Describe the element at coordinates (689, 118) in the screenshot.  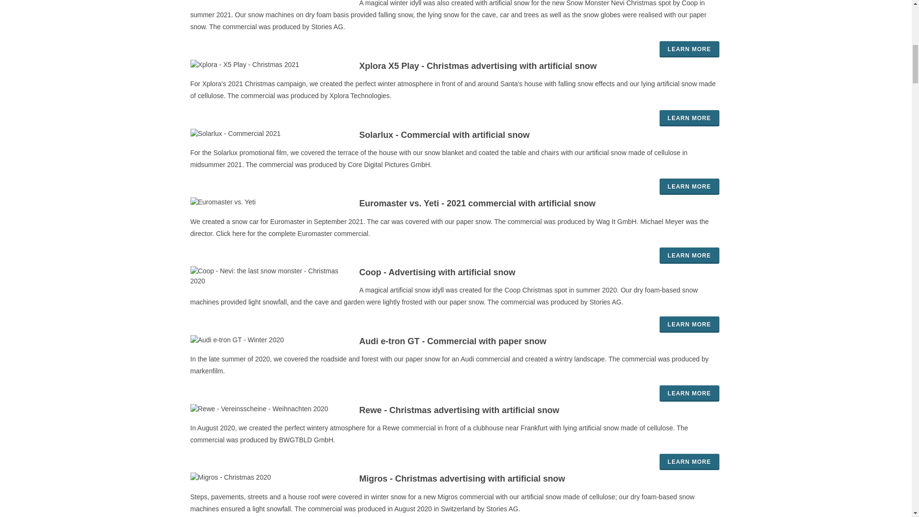
I see `Xplora - X5 Play - Christmas 2021` at that location.